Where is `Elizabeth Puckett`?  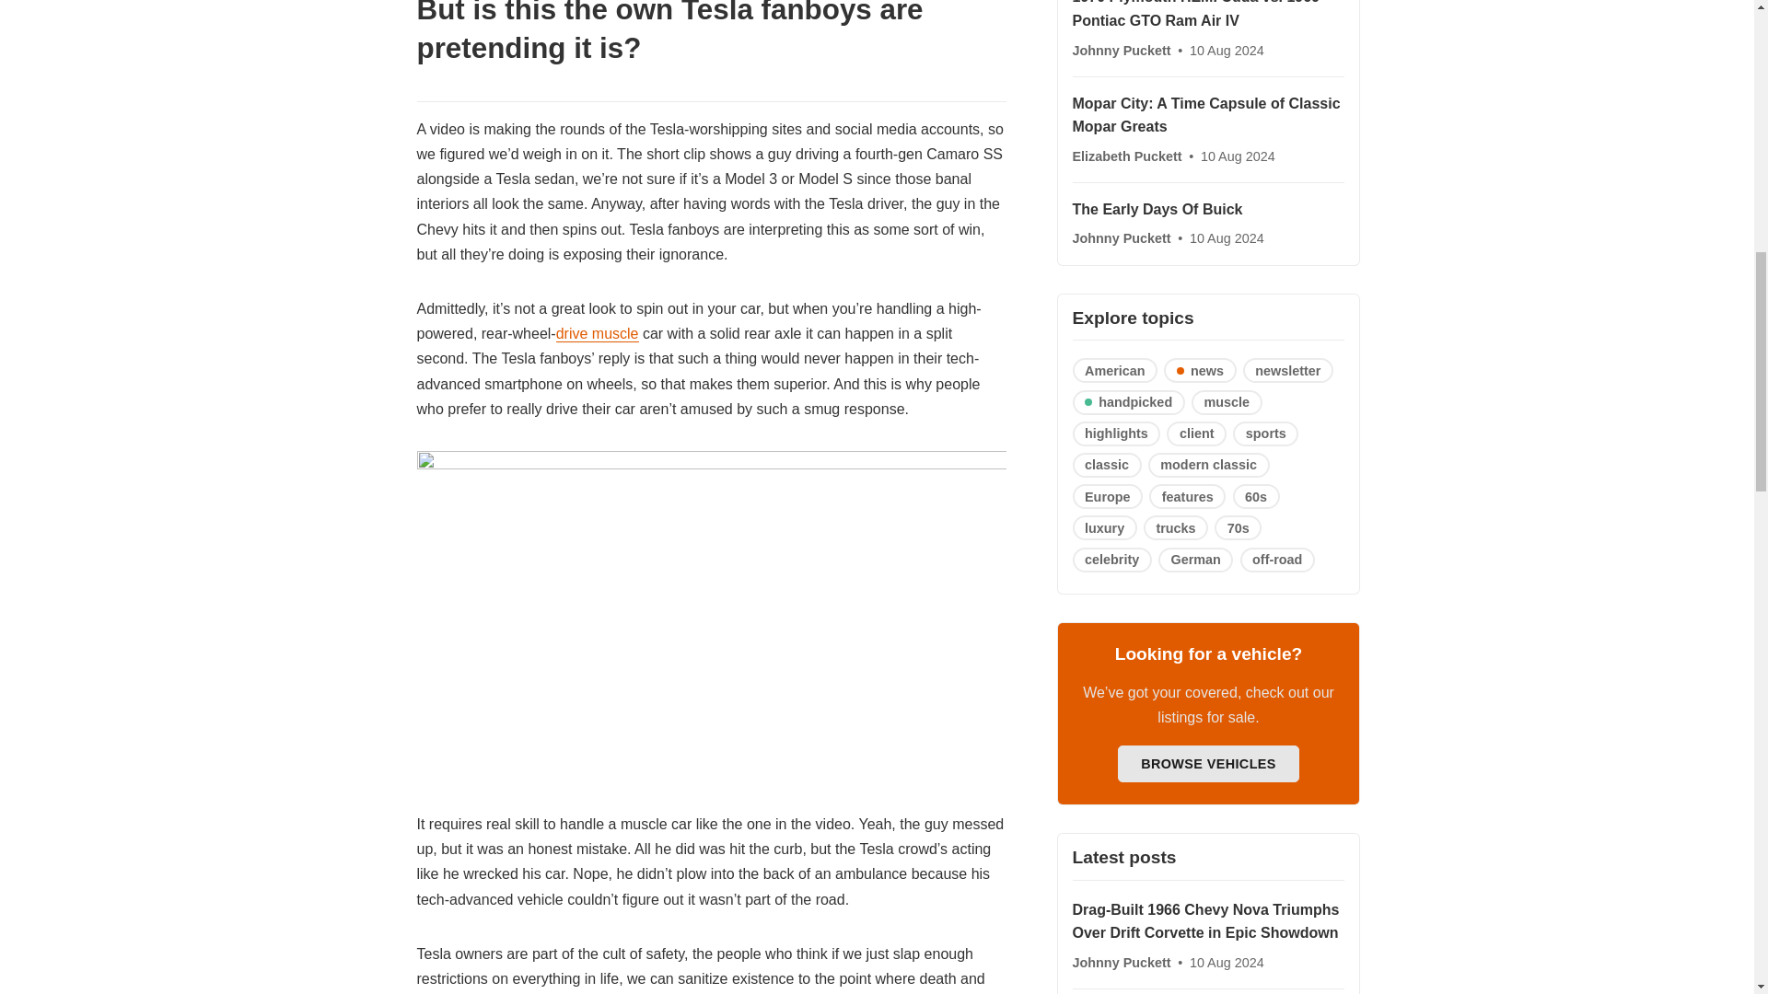
Elizabeth Puckett is located at coordinates (1127, 156).